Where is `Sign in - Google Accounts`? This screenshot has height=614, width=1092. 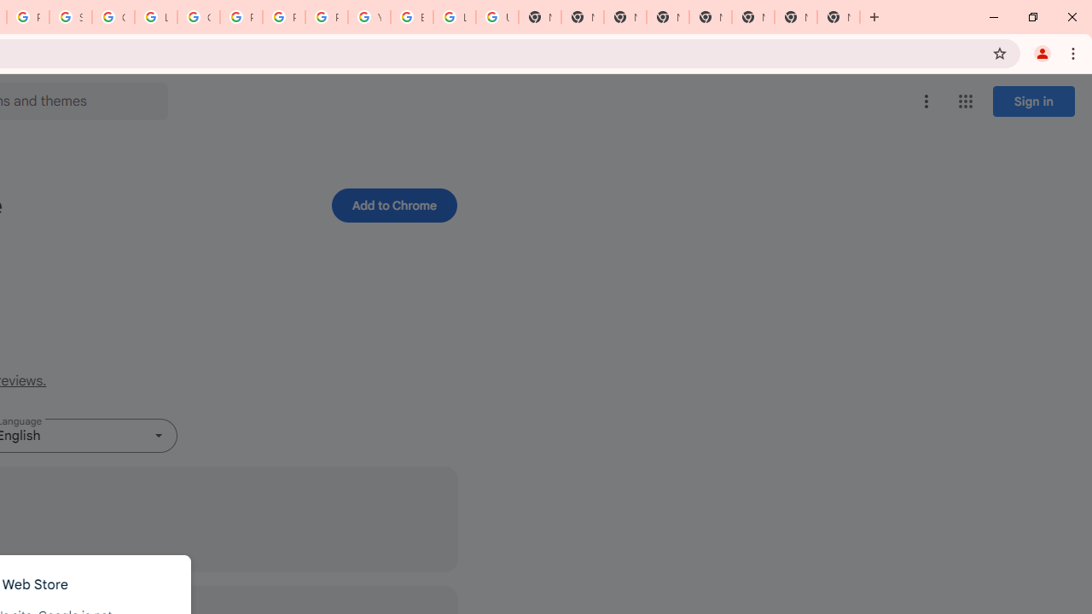 Sign in - Google Accounts is located at coordinates (70, 17).